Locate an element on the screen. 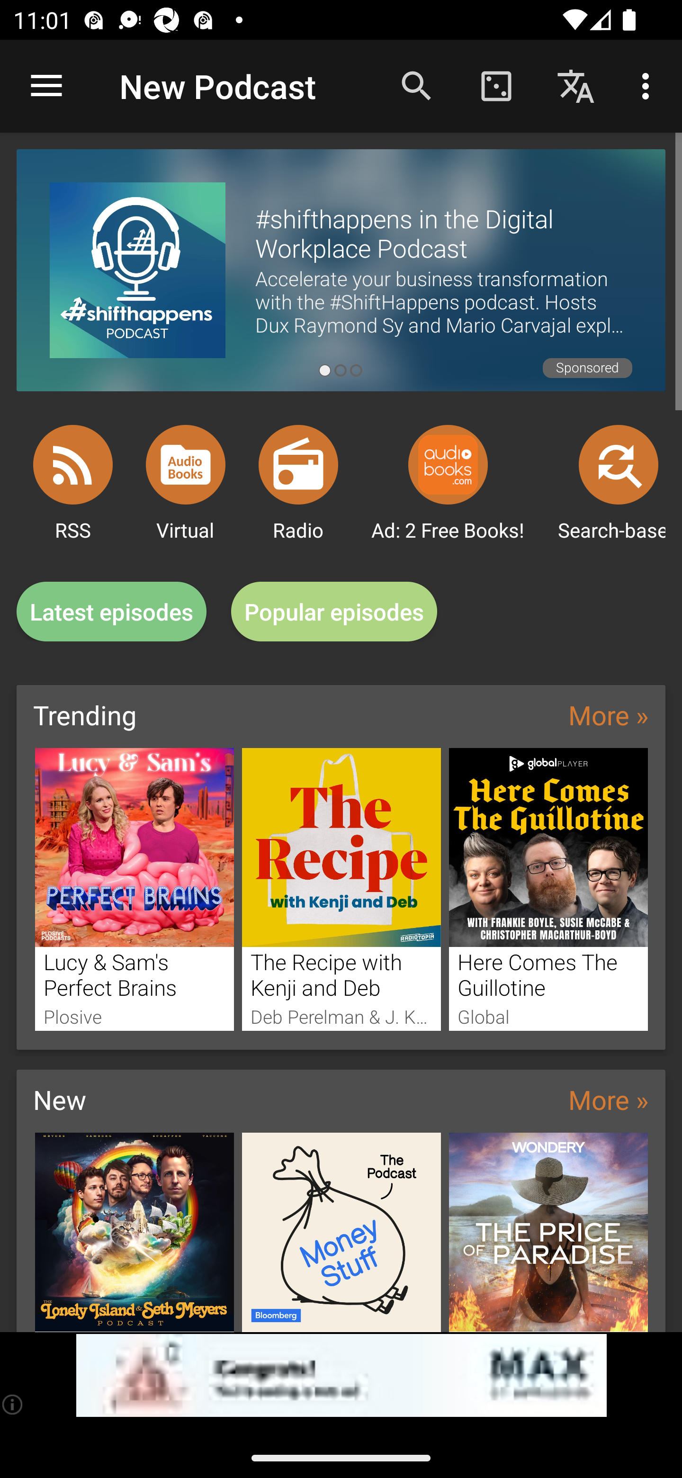 The height and width of the screenshot is (1478, 682). Radio is located at coordinates (298, 464).